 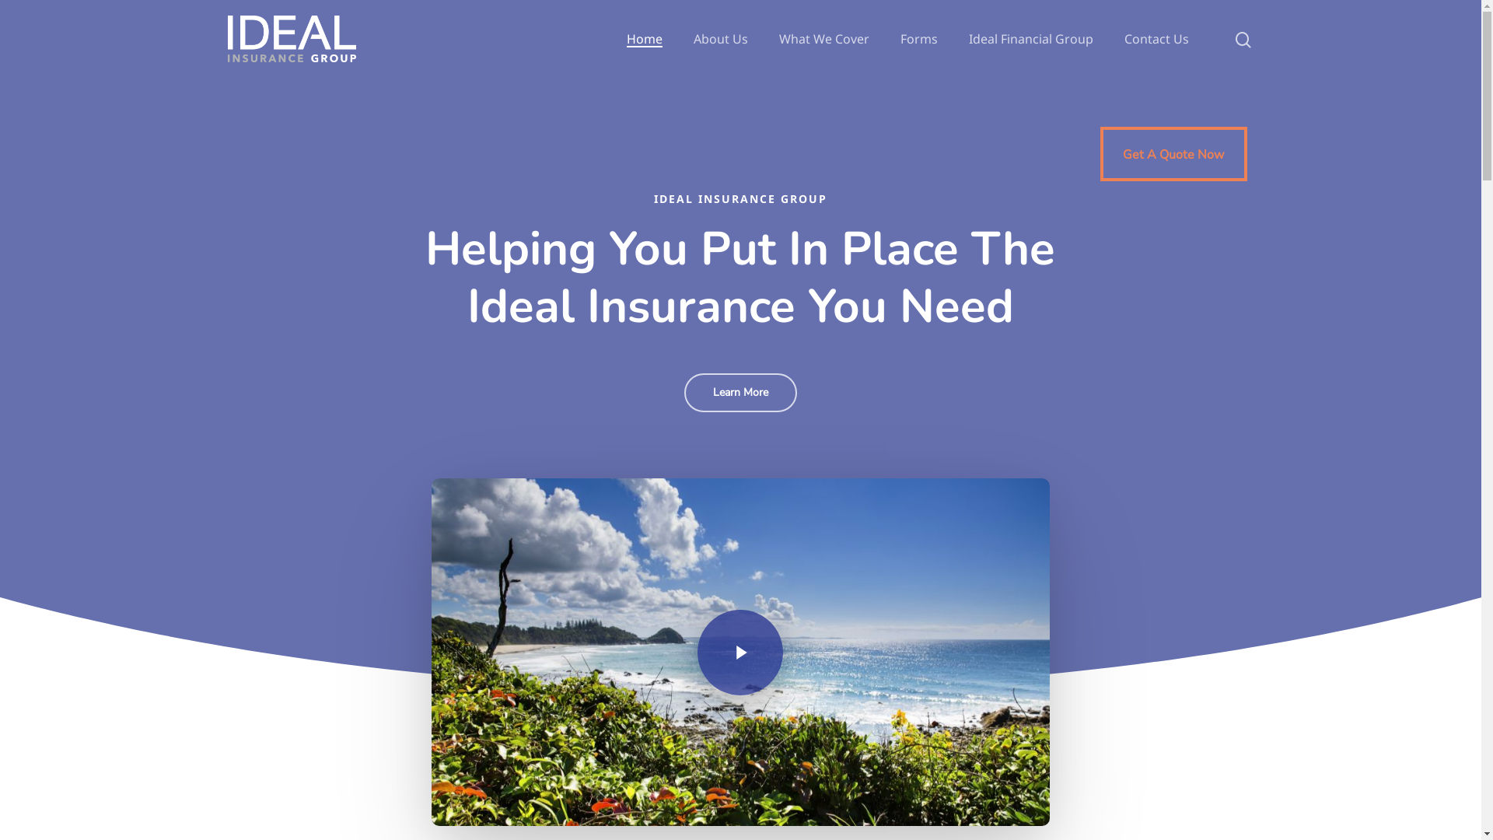 What do you see at coordinates (645, 39) in the screenshot?
I see `Home` at bounding box center [645, 39].